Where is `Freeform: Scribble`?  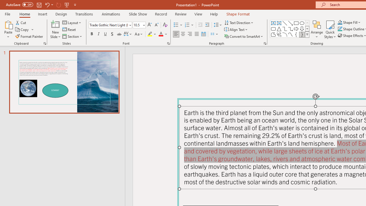 Freeform: Scribble is located at coordinates (279, 34).